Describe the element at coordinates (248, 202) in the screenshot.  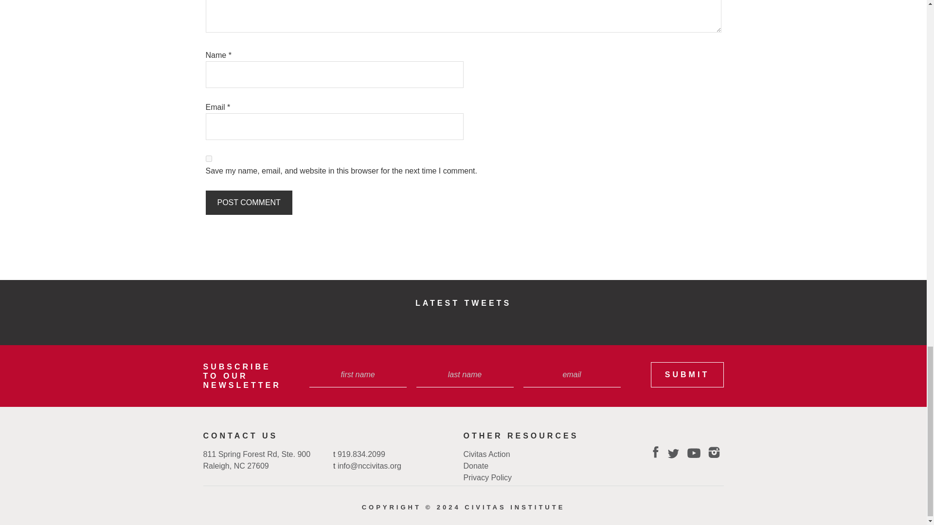
I see `Post Comment` at that location.